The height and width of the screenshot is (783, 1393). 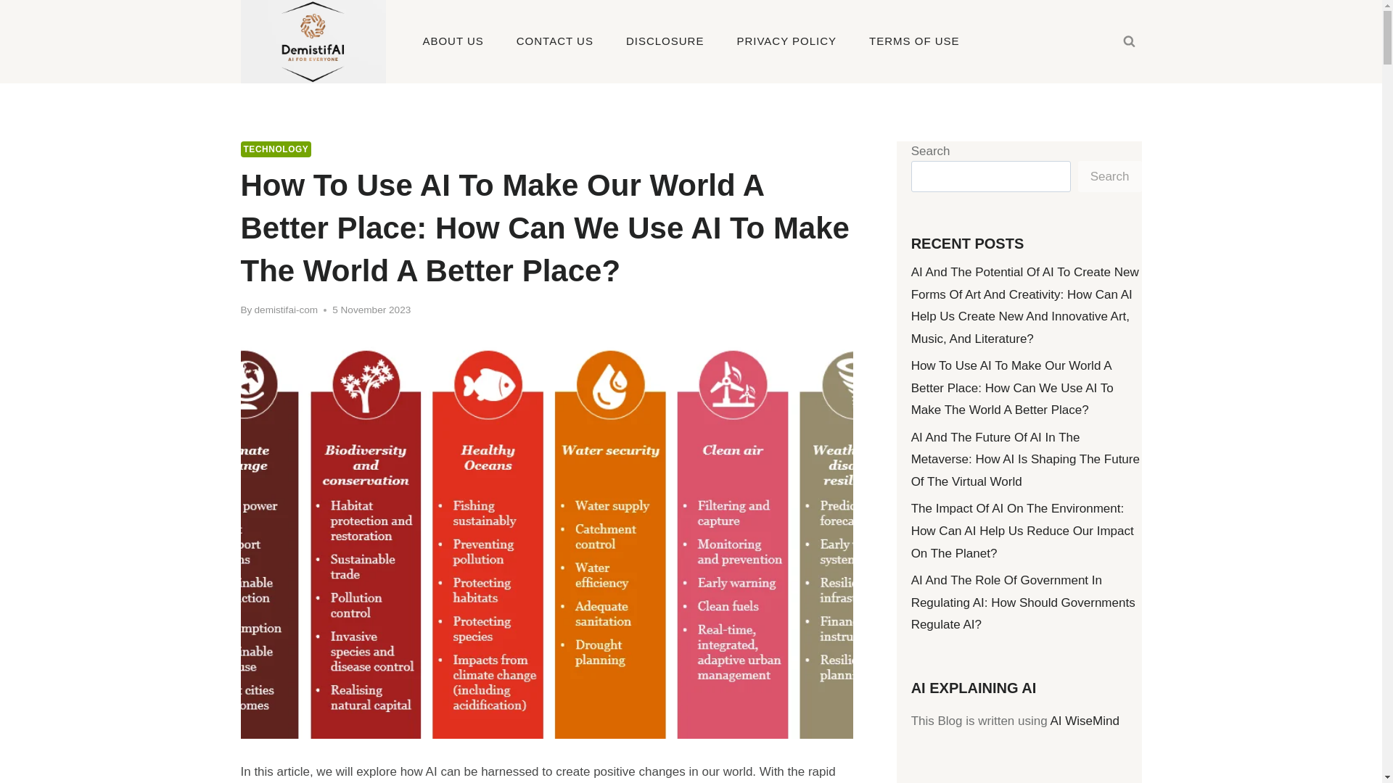 What do you see at coordinates (287, 310) in the screenshot?
I see `demistifai-com` at bounding box center [287, 310].